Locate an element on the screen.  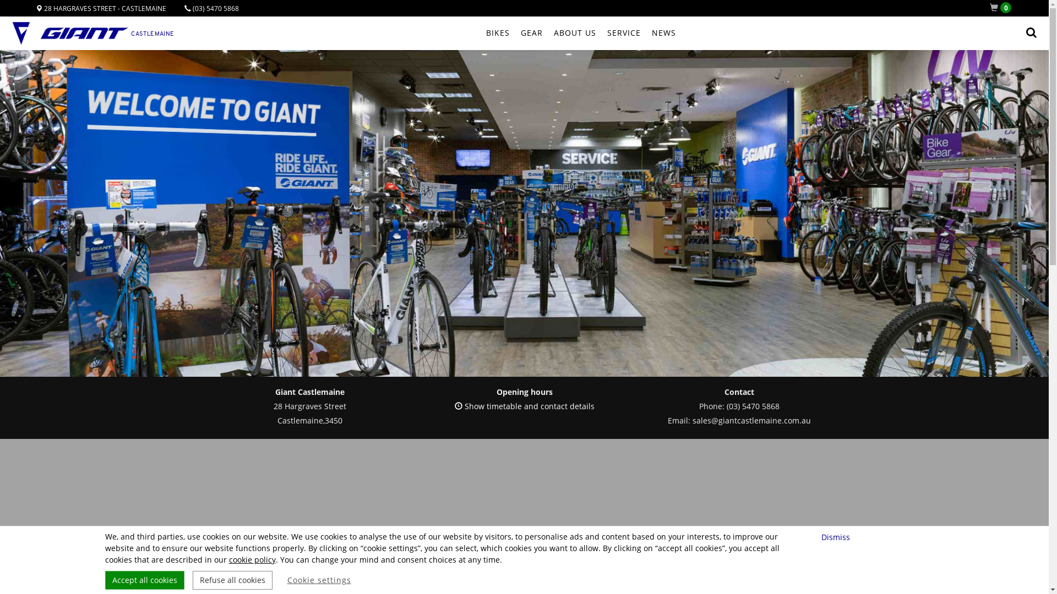
NEWS is located at coordinates (664, 33).